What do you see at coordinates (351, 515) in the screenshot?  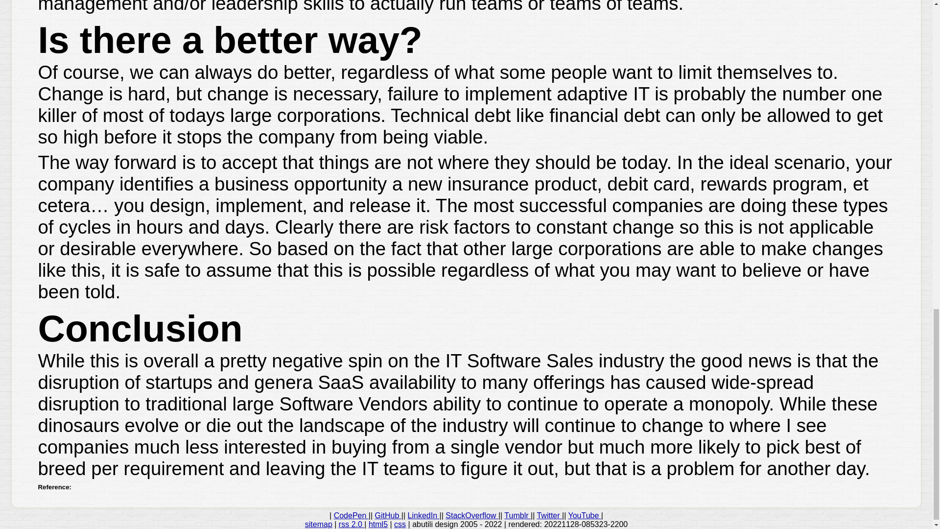 I see `CodePen` at bounding box center [351, 515].